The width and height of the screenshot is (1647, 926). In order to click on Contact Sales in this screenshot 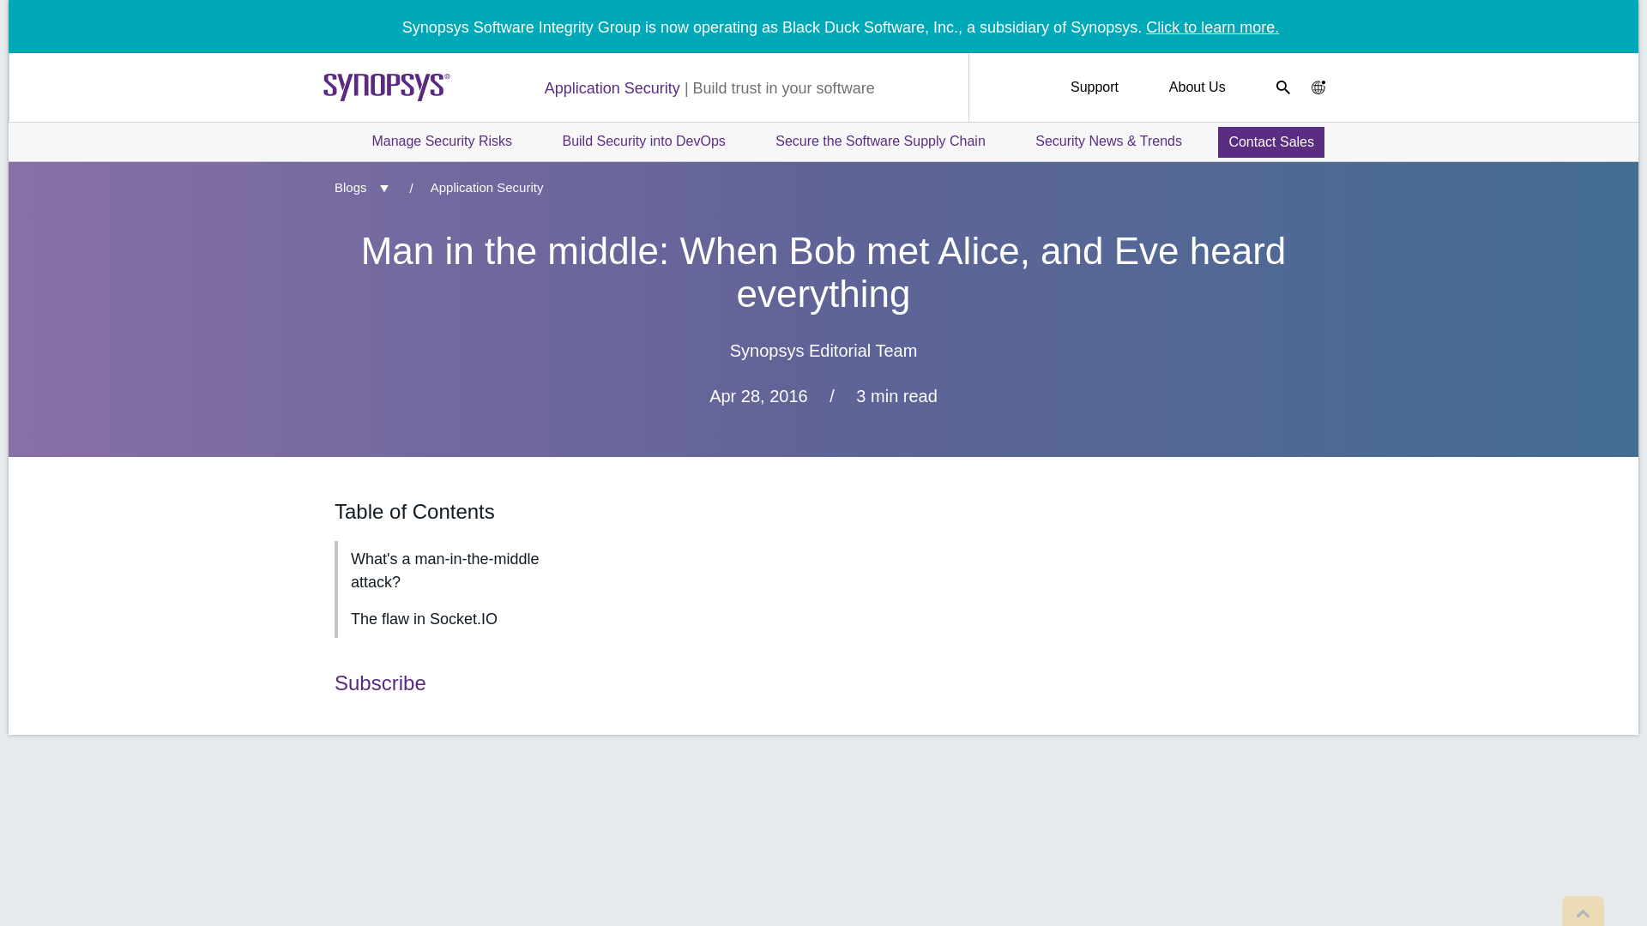, I will do `click(1271, 141)`.